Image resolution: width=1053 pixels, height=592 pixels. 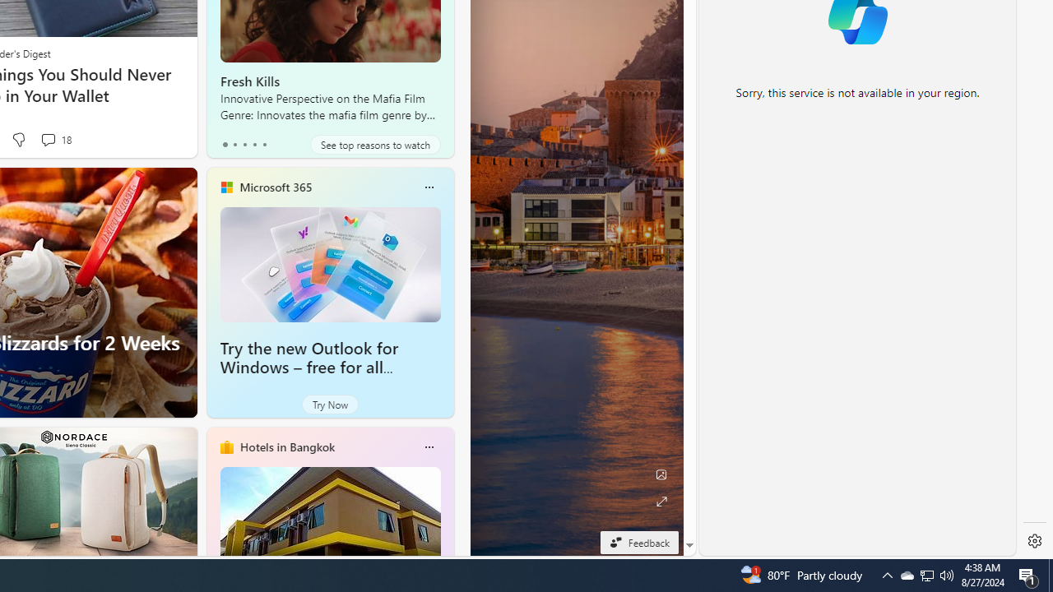 I want to click on Edit Background, so click(x=661, y=474).